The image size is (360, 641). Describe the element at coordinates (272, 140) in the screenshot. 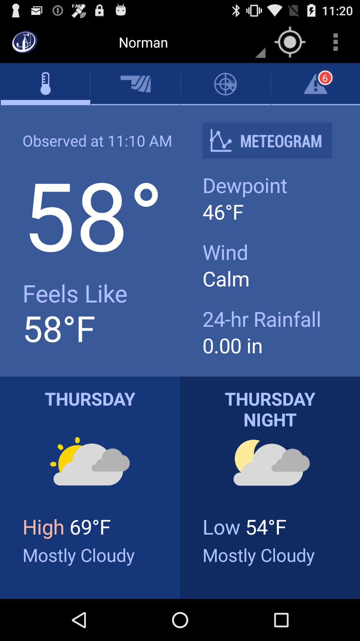

I see `select meteogram` at that location.